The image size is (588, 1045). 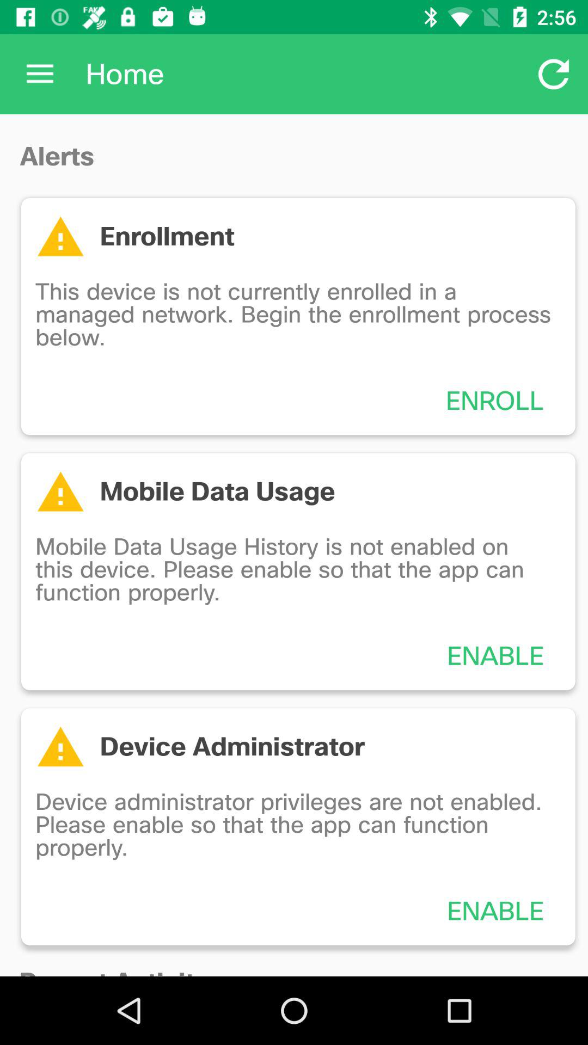 I want to click on choose app to the left of home, so click(x=40, y=74).